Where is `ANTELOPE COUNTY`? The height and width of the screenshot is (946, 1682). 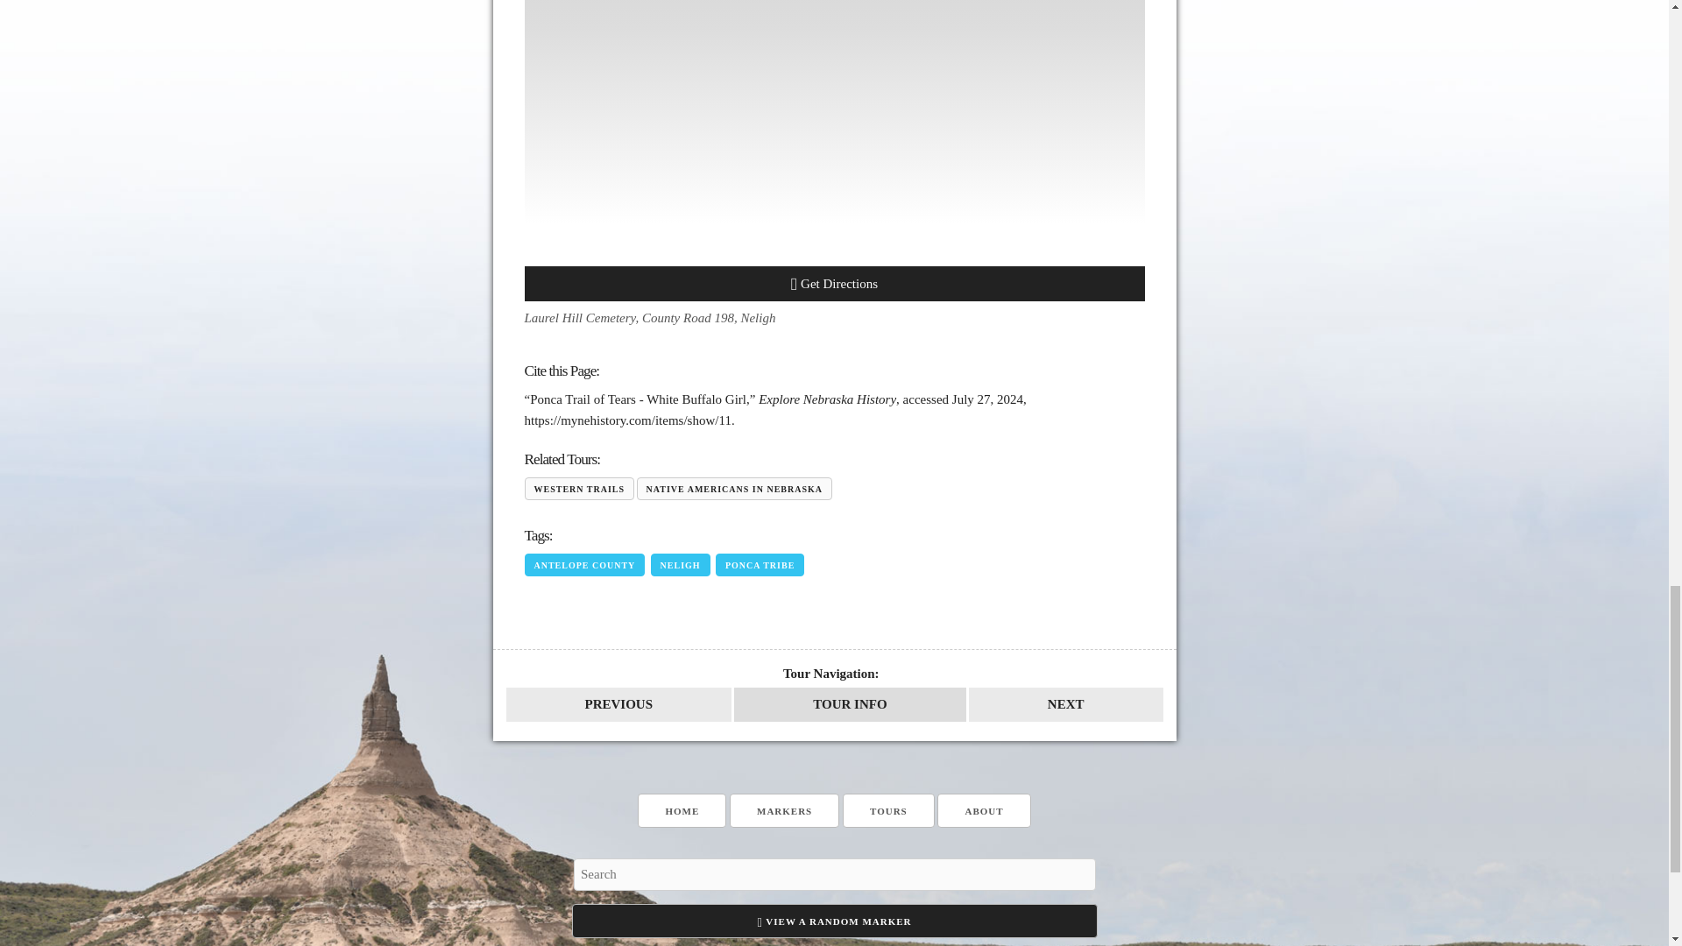
ANTELOPE COUNTY is located at coordinates (583, 564).